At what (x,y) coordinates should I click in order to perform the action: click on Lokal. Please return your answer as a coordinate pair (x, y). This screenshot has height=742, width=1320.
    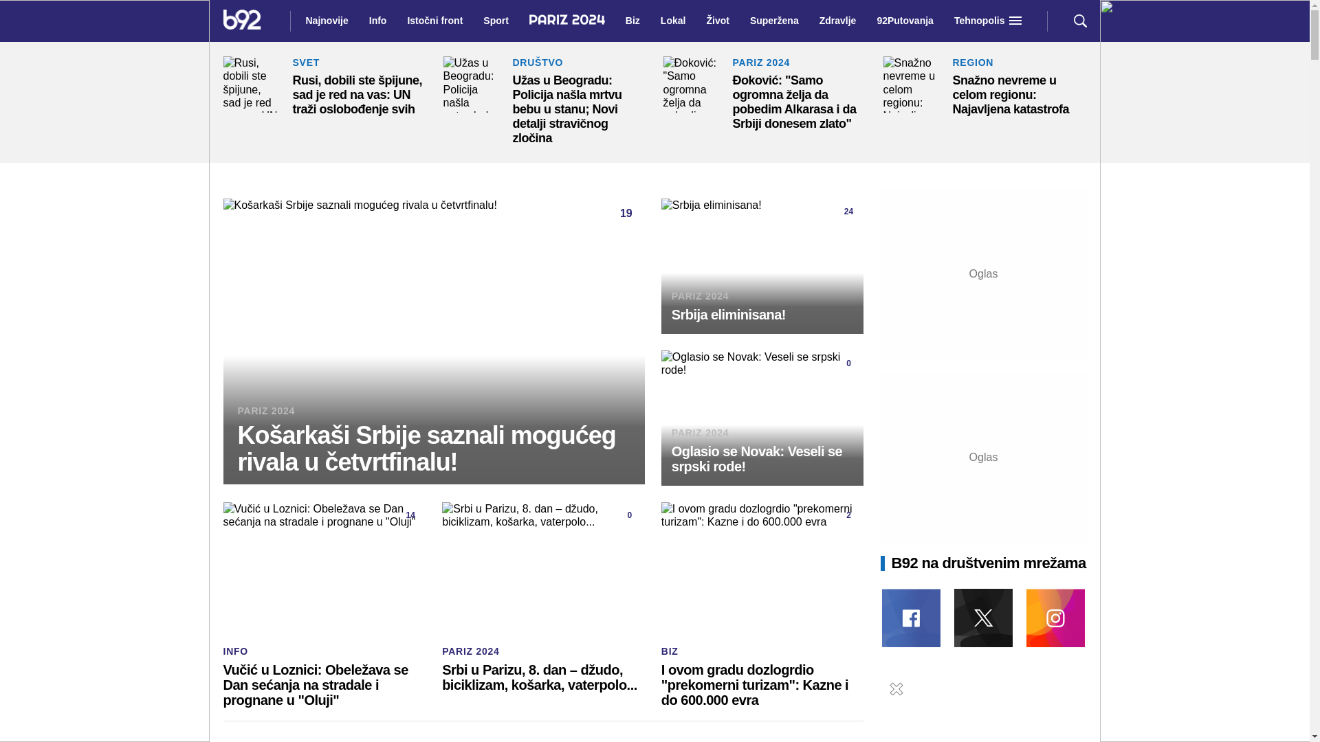
    Looking at the image, I should click on (673, 21).